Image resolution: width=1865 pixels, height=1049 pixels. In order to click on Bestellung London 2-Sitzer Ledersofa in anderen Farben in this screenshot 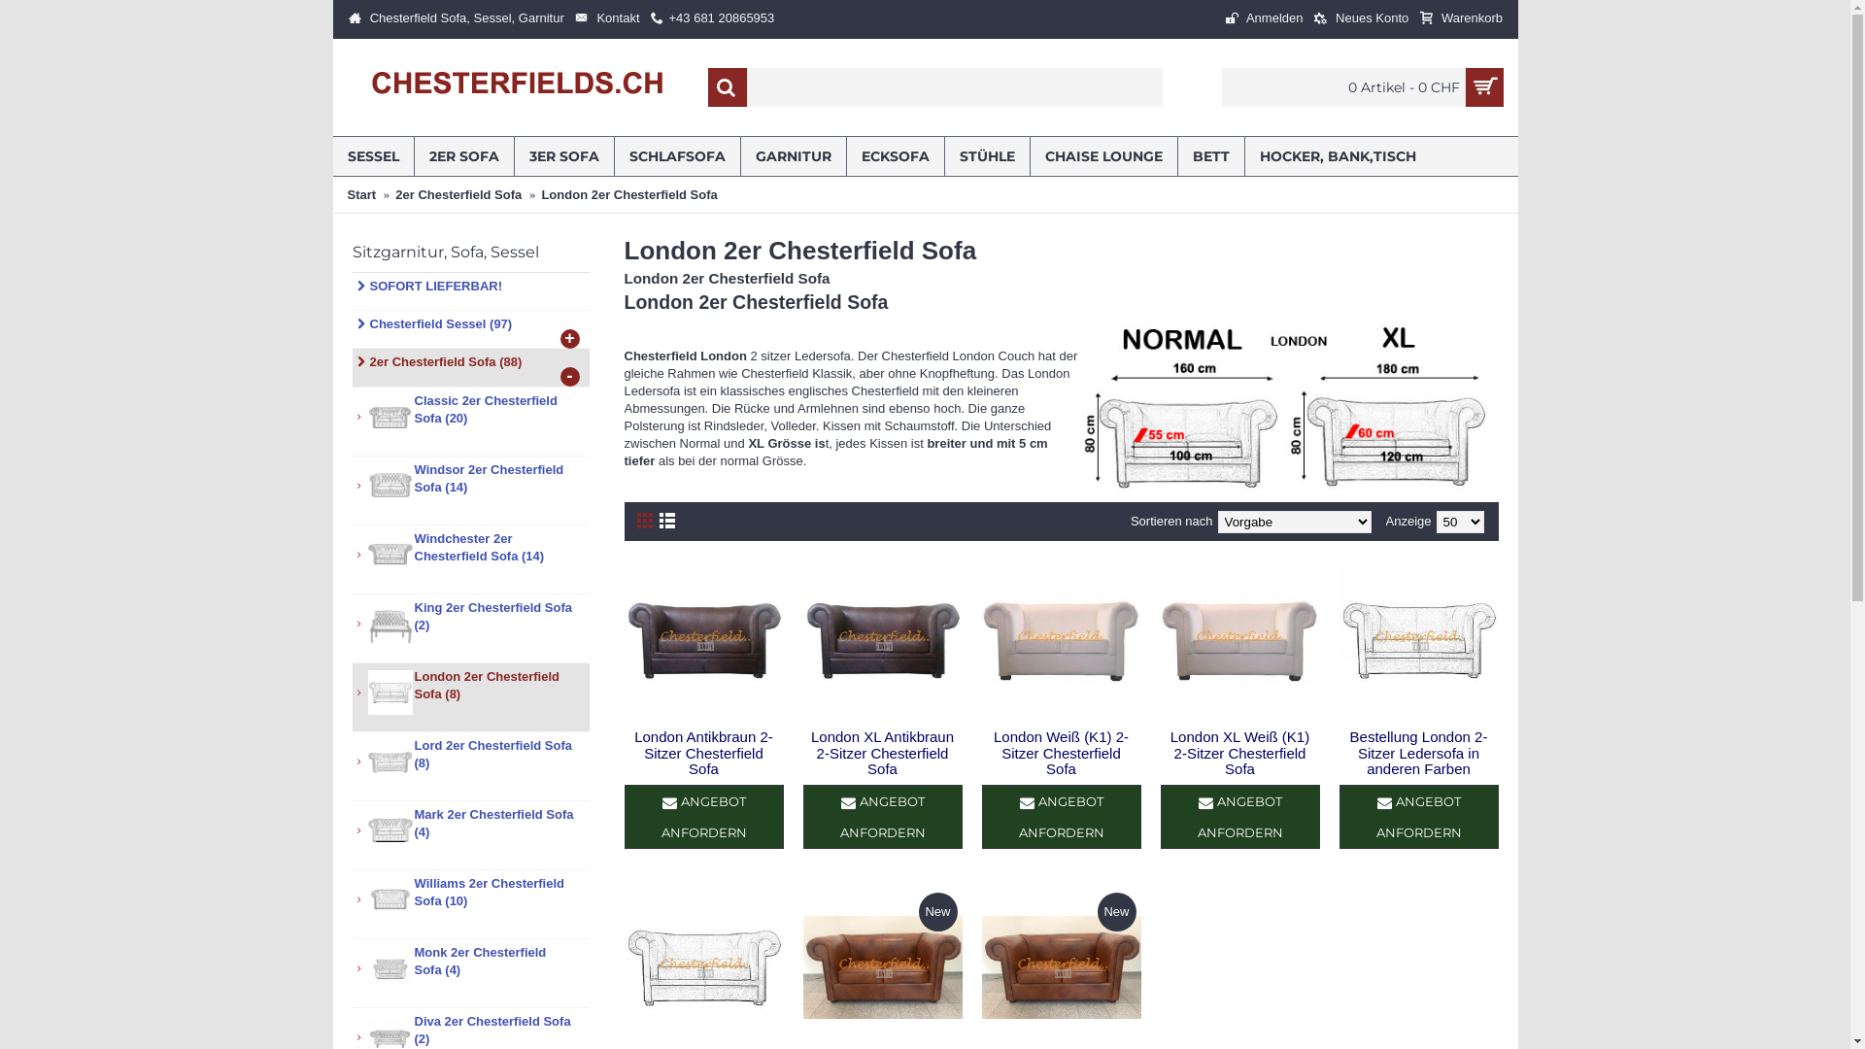, I will do `click(1418, 640)`.